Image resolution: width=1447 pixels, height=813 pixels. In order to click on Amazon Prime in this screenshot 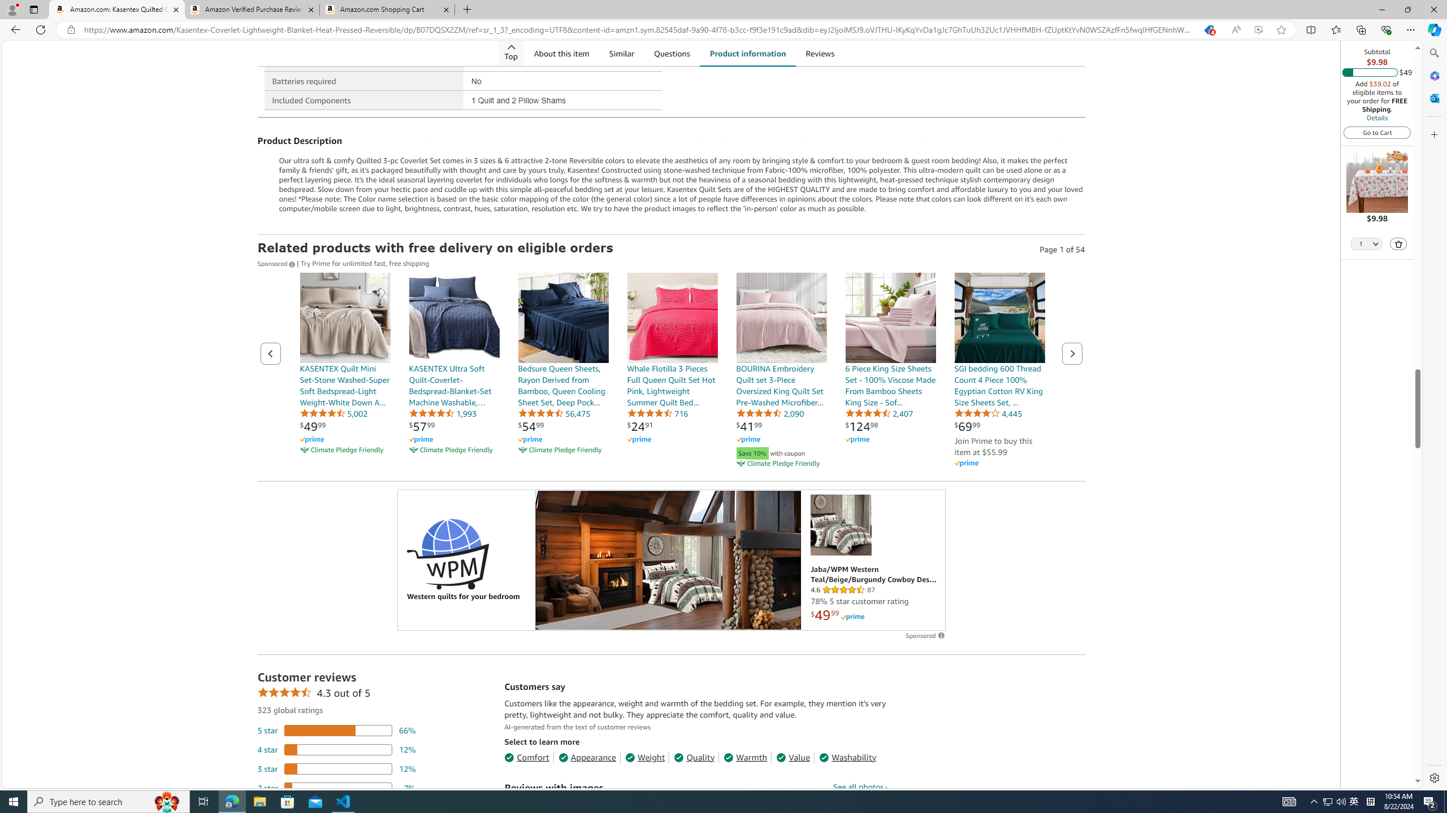, I will do `click(965, 464)`.